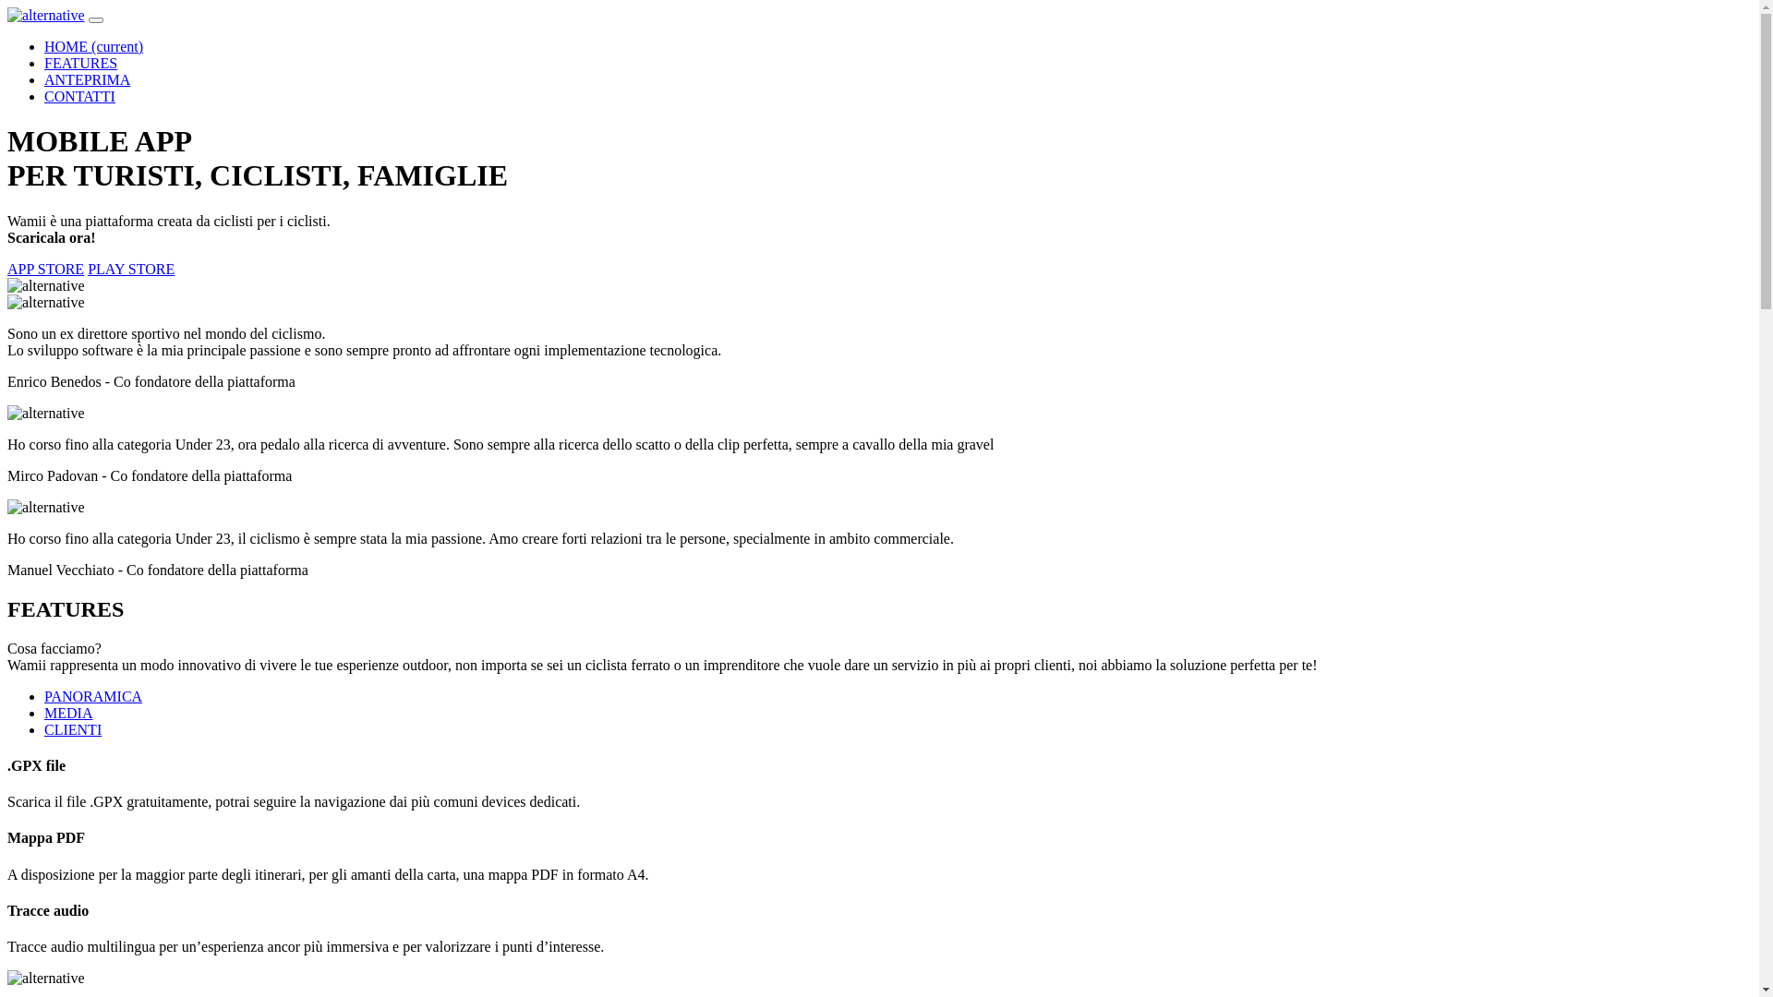  What do you see at coordinates (131, 270) in the screenshot?
I see `PLAY STORE` at bounding box center [131, 270].